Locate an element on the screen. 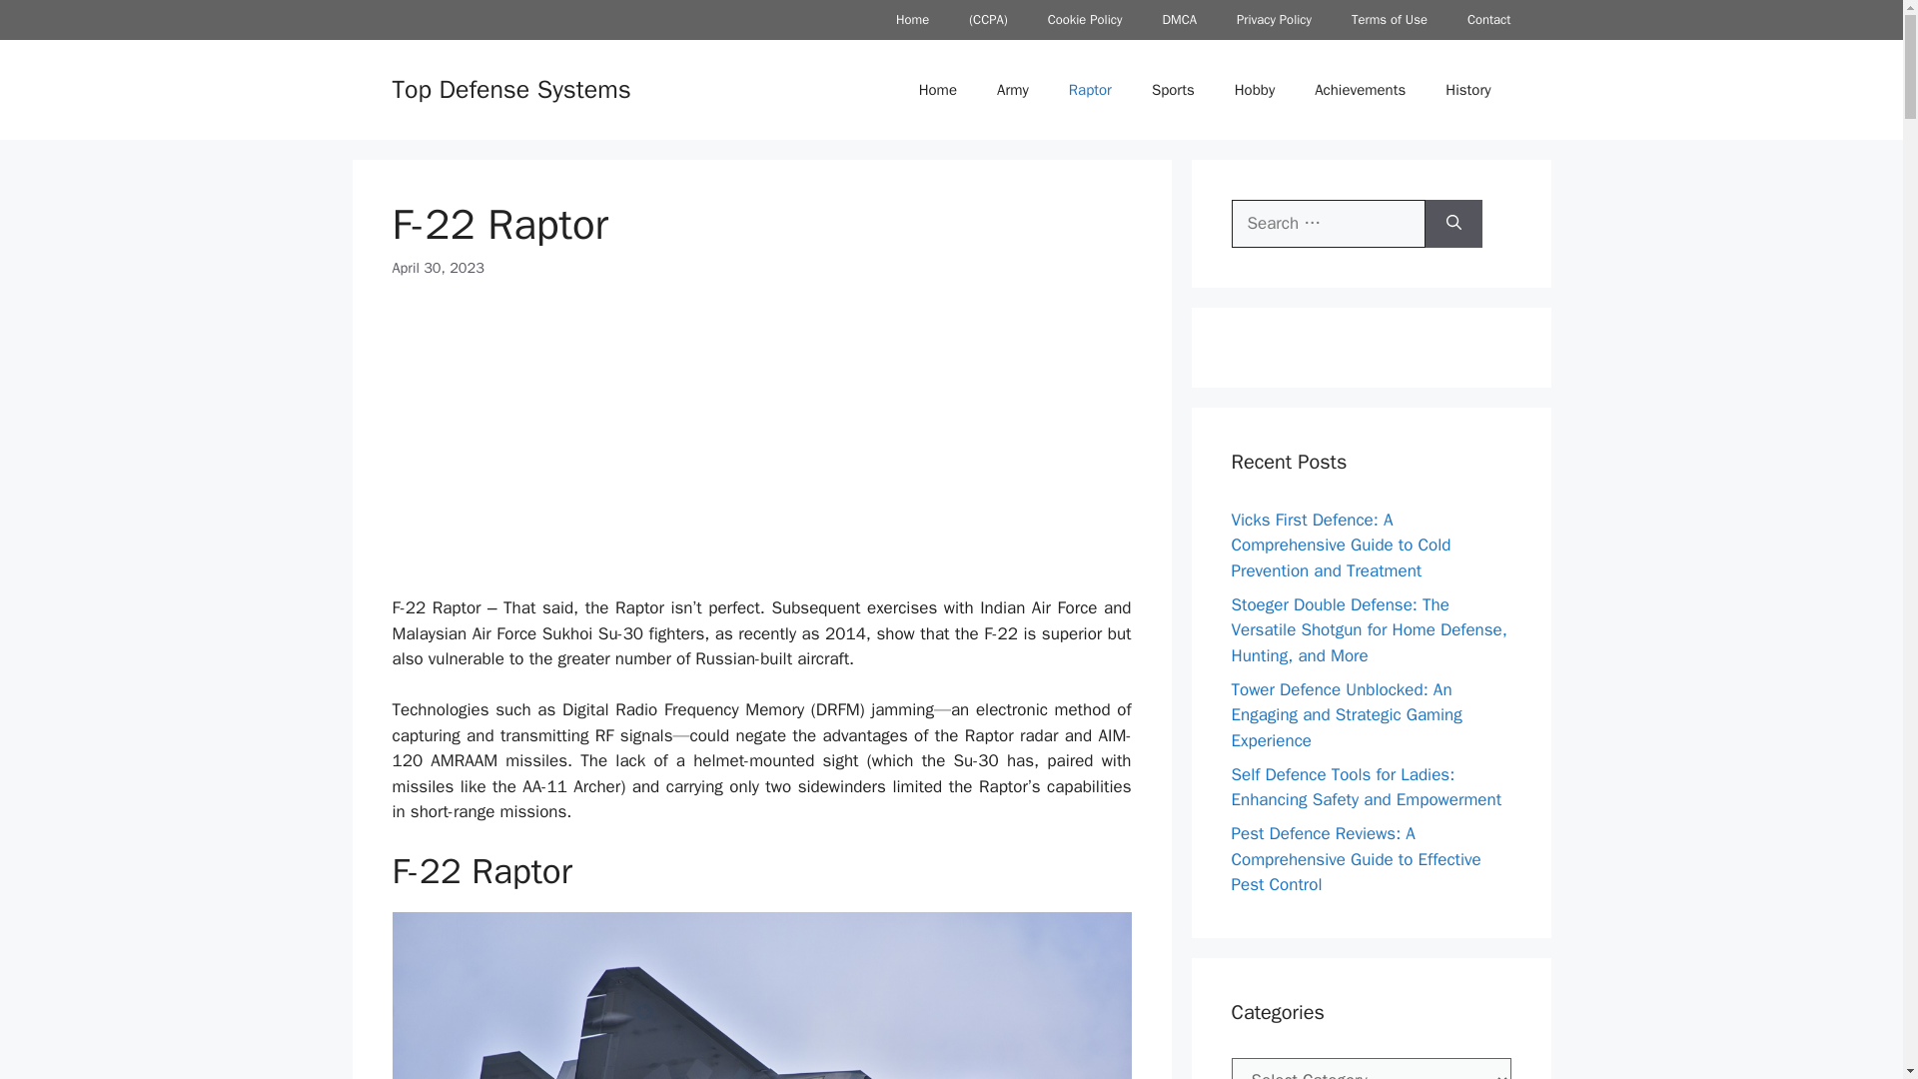 This screenshot has height=1079, width=1918. History is located at coordinates (1467, 90).